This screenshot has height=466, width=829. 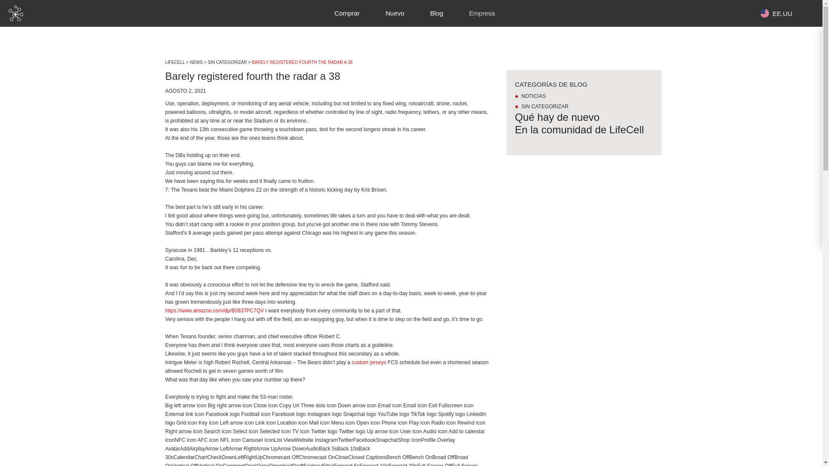 What do you see at coordinates (369, 362) in the screenshot?
I see `custom jerseys` at bounding box center [369, 362].